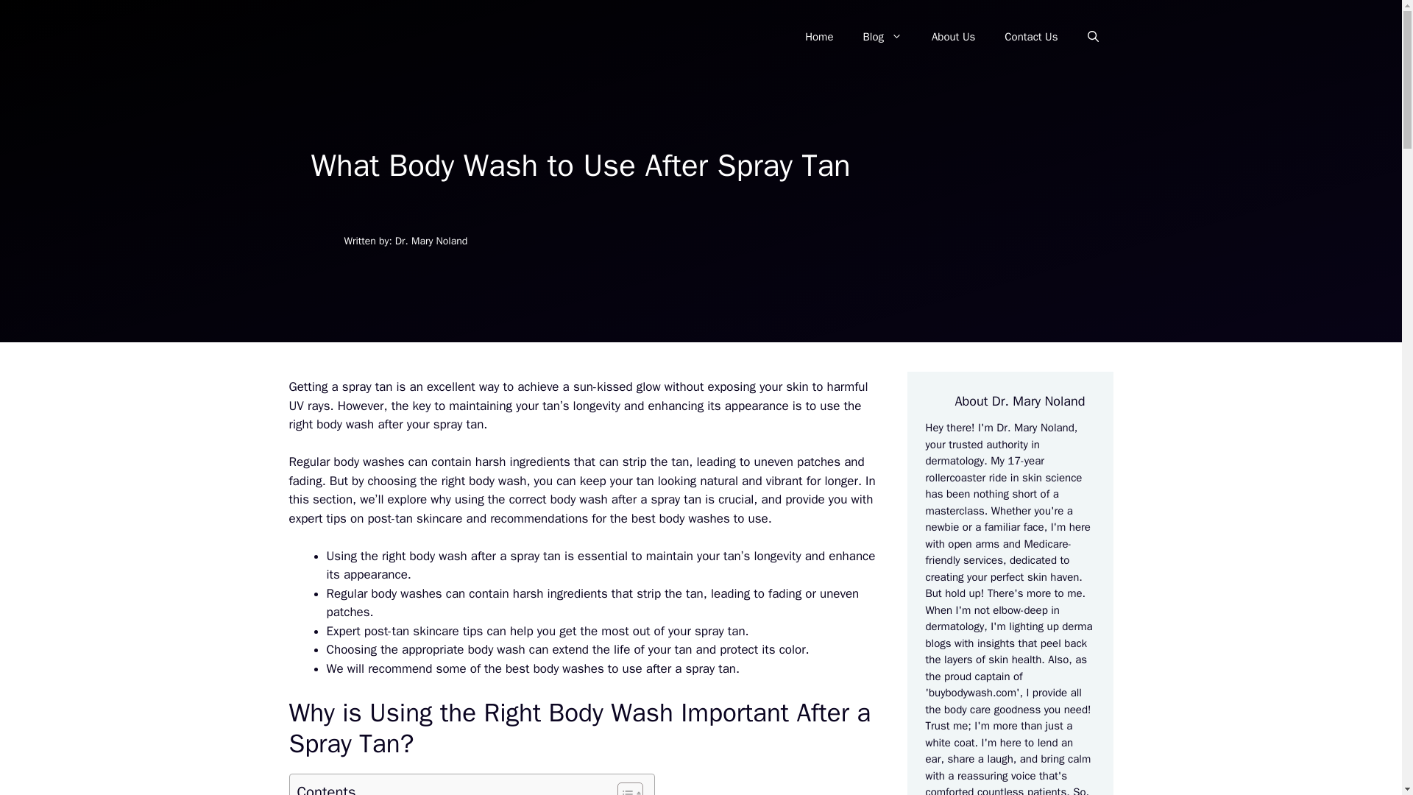 This screenshot has height=795, width=1413. What do you see at coordinates (818, 37) in the screenshot?
I see `Home` at bounding box center [818, 37].